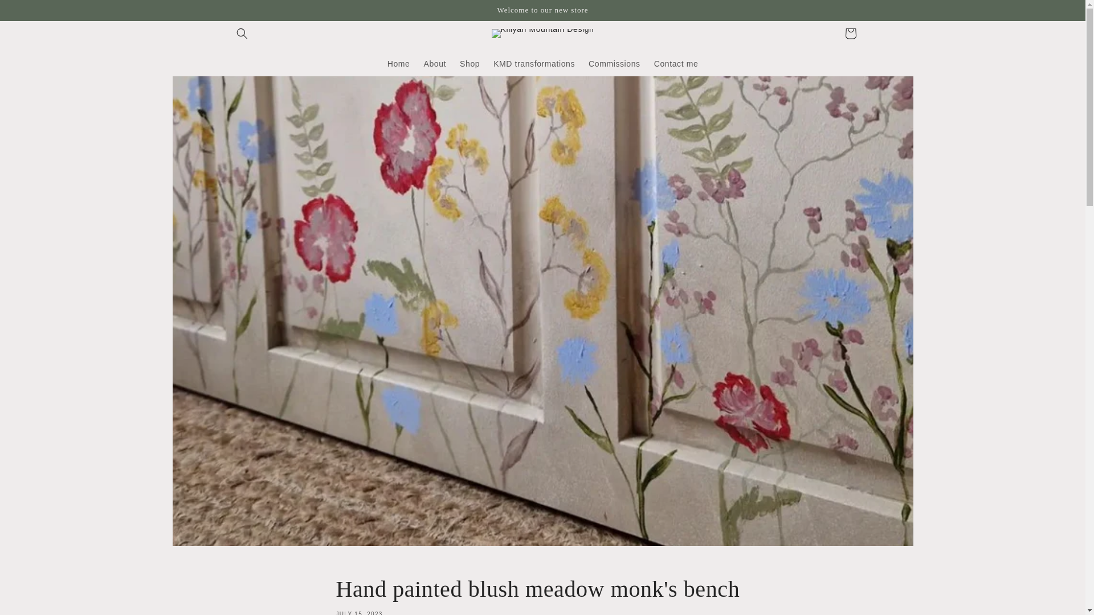 The image size is (1094, 615). What do you see at coordinates (434, 63) in the screenshot?
I see `About` at bounding box center [434, 63].